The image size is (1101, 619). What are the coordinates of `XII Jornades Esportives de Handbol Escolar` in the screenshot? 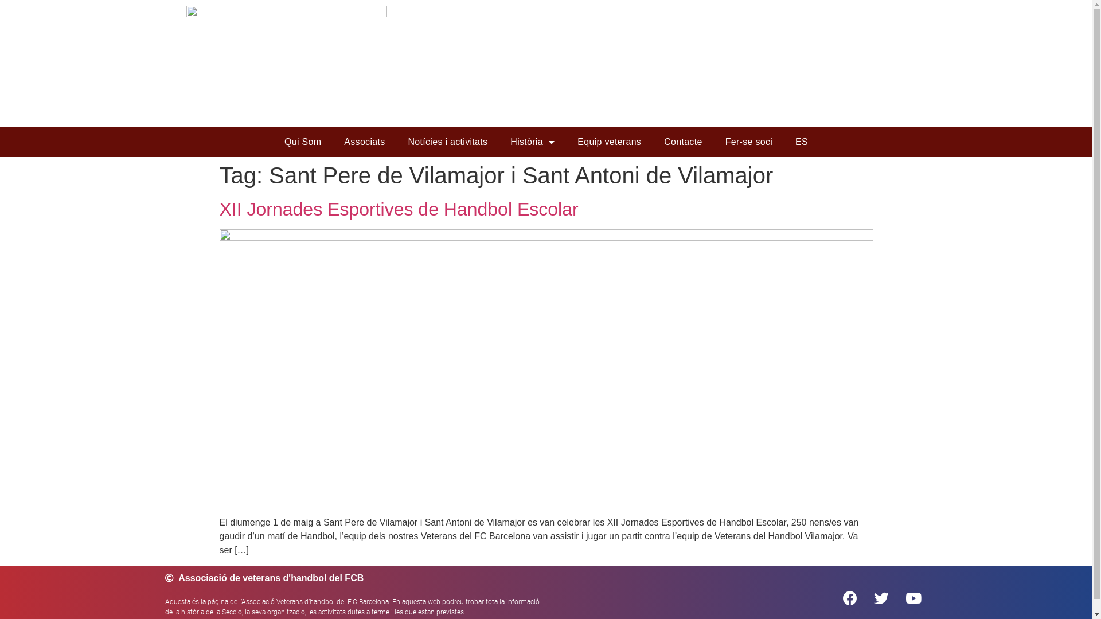 It's located at (399, 209).